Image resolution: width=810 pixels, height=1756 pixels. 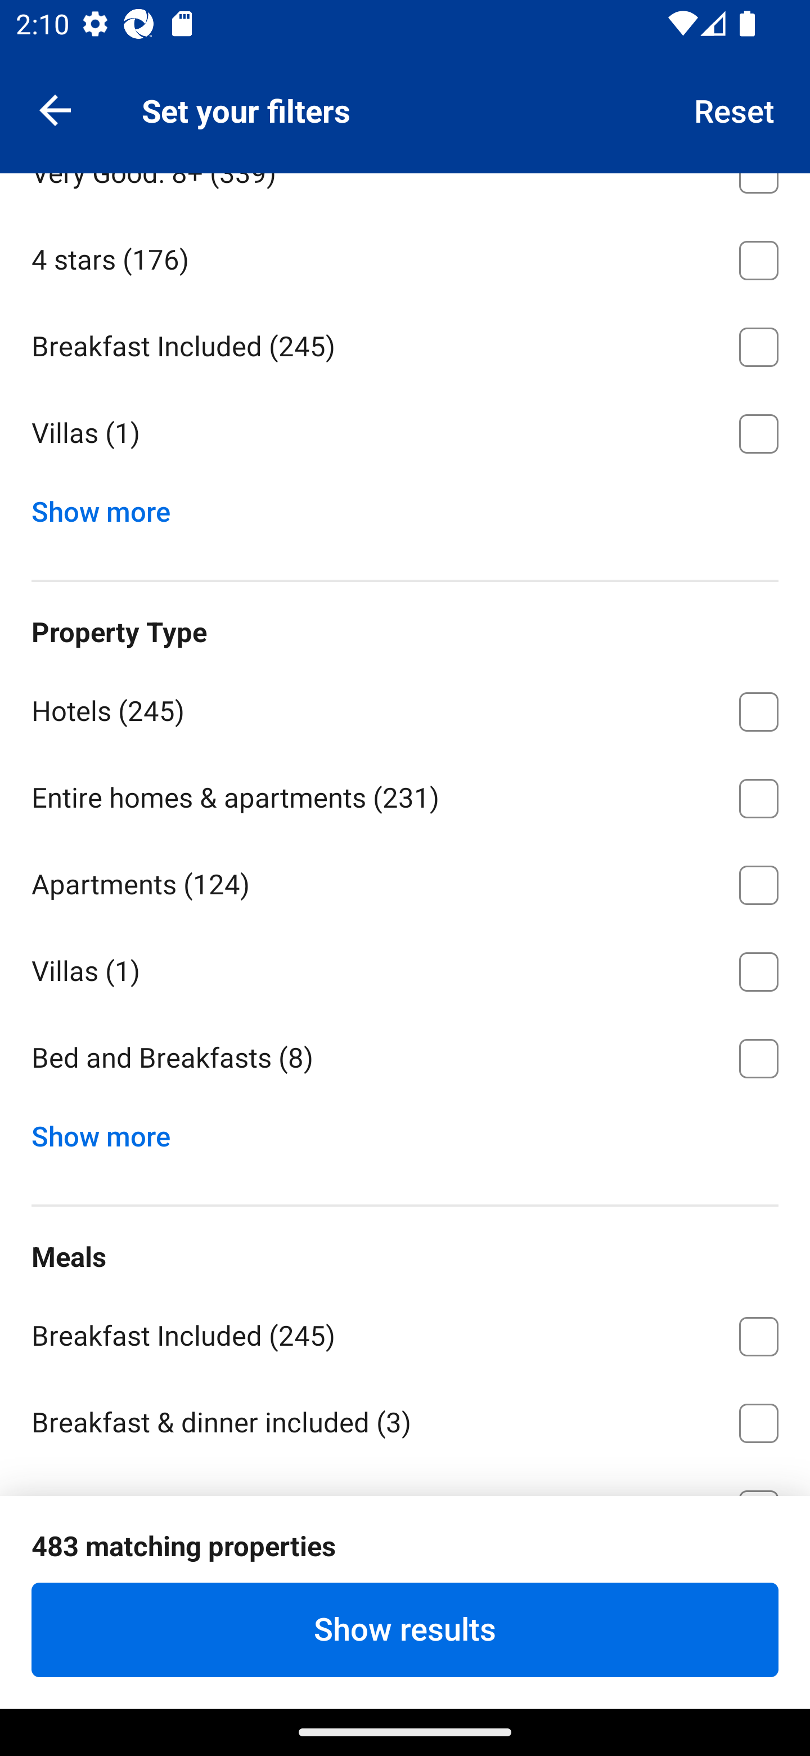 What do you see at coordinates (405, 1419) in the screenshot?
I see `Breakfast & dinner included ⁦(3)` at bounding box center [405, 1419].